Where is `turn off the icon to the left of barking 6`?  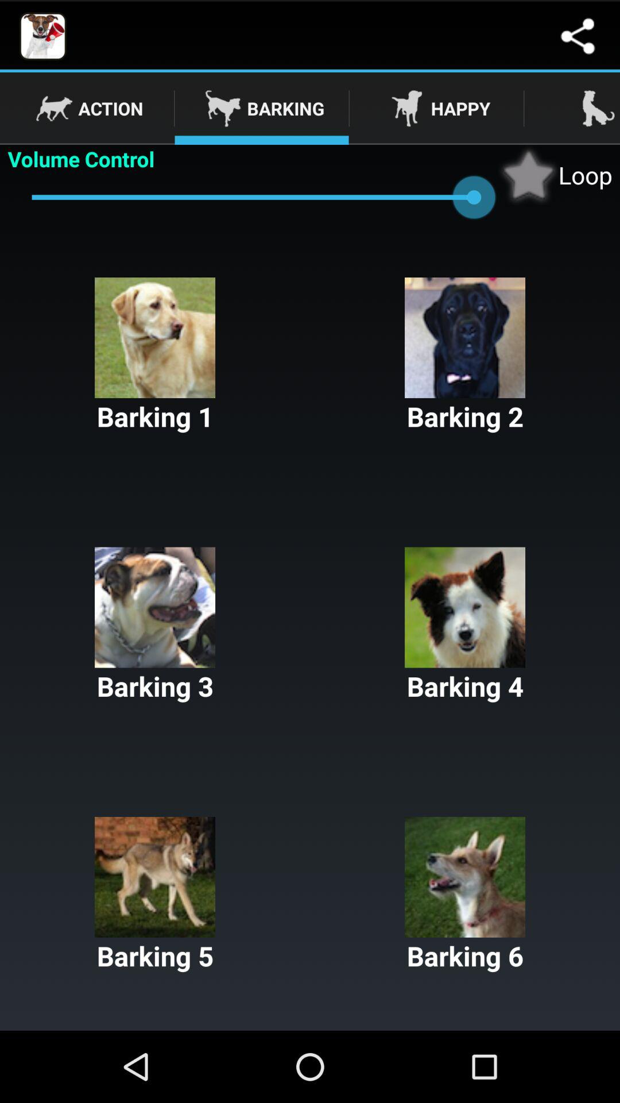 turn off the icon to the left of barking 6 is located at coordinates (155, 895).